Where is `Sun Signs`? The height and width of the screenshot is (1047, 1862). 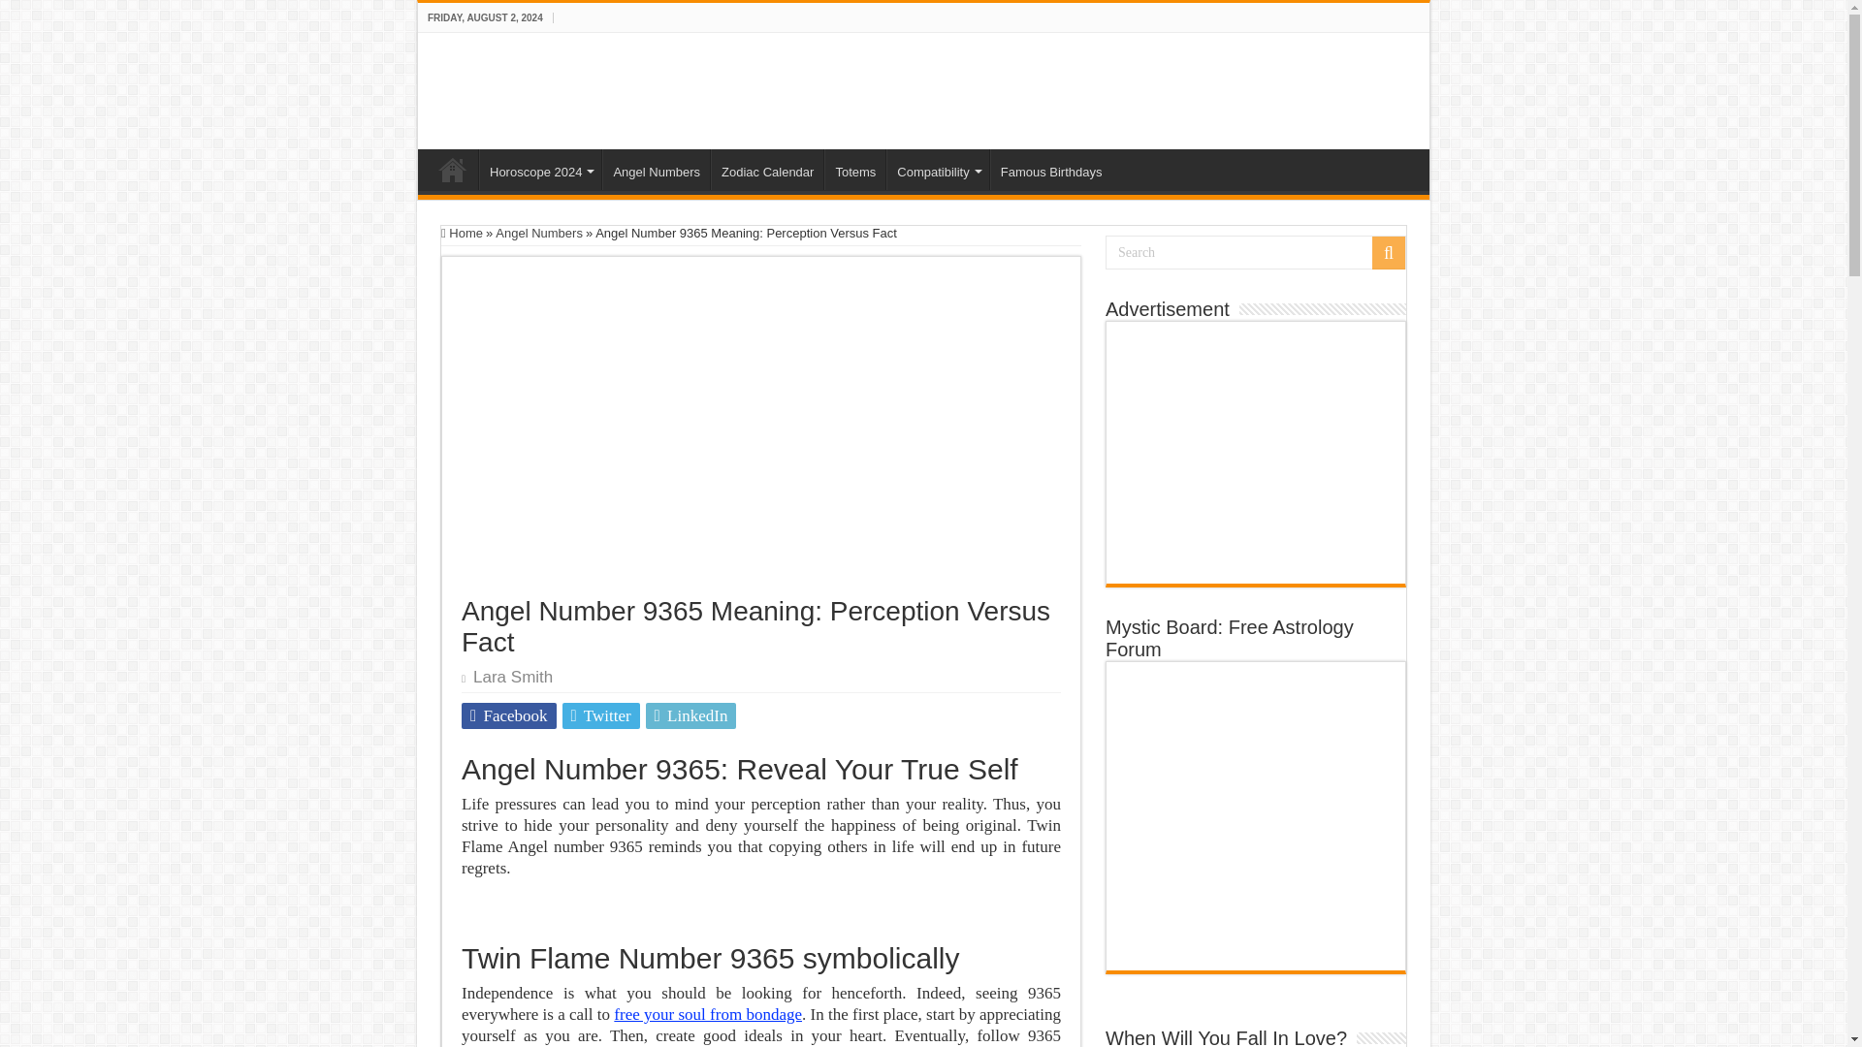 Sun Signs is located at coordinates (519, 87).